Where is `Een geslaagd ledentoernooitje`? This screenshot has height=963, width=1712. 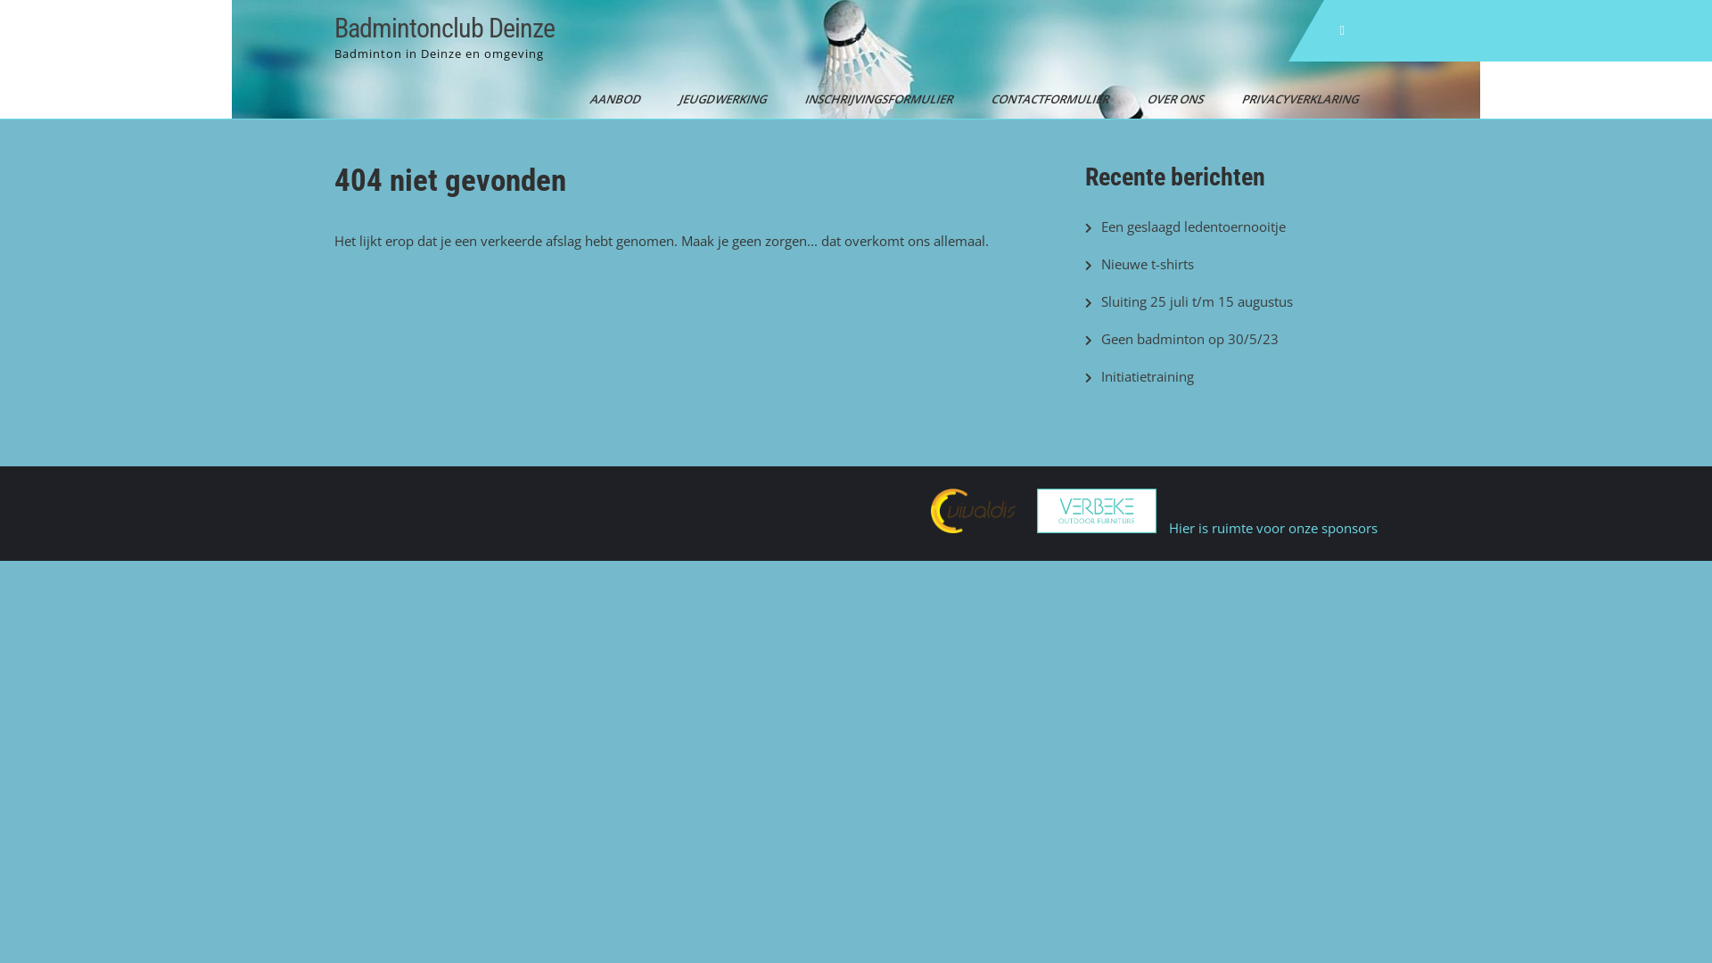
Een geslaagd ledentoernooitje is located at coordinates (1193, 226).